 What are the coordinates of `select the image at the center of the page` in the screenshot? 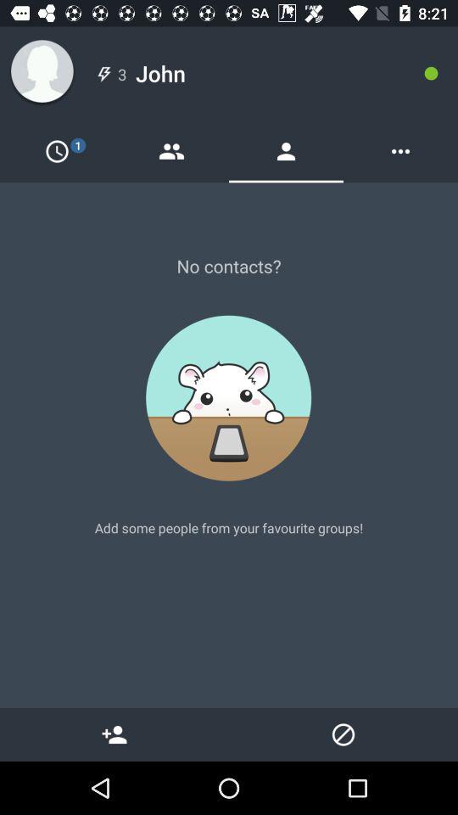 It's located at (229, 397).